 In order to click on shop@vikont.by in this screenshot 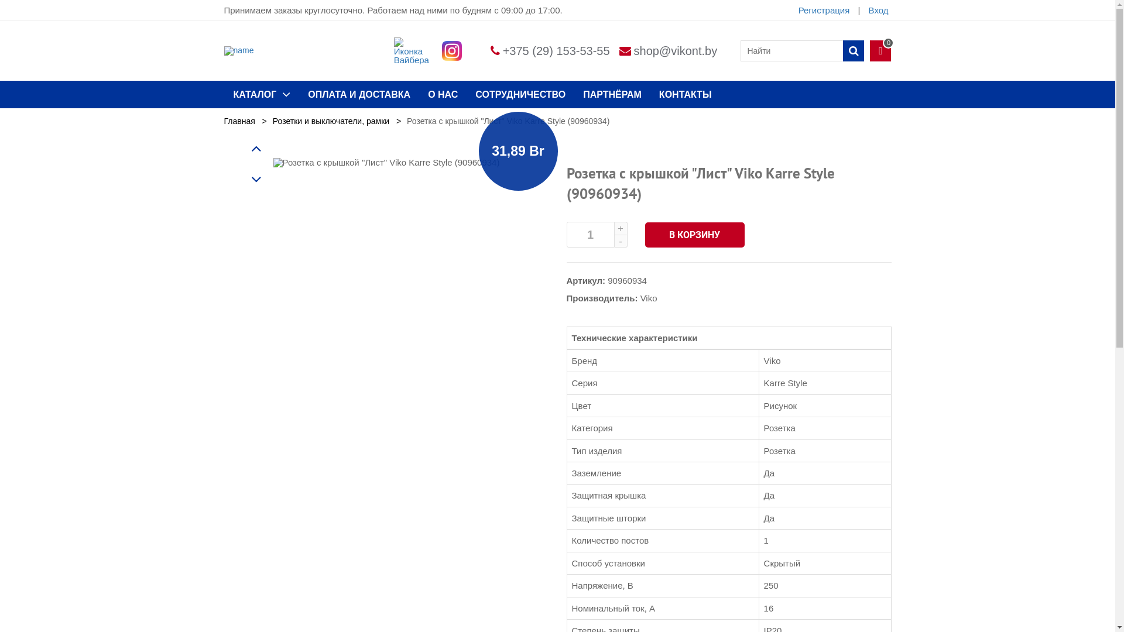, I will do `click(676, 51)`.